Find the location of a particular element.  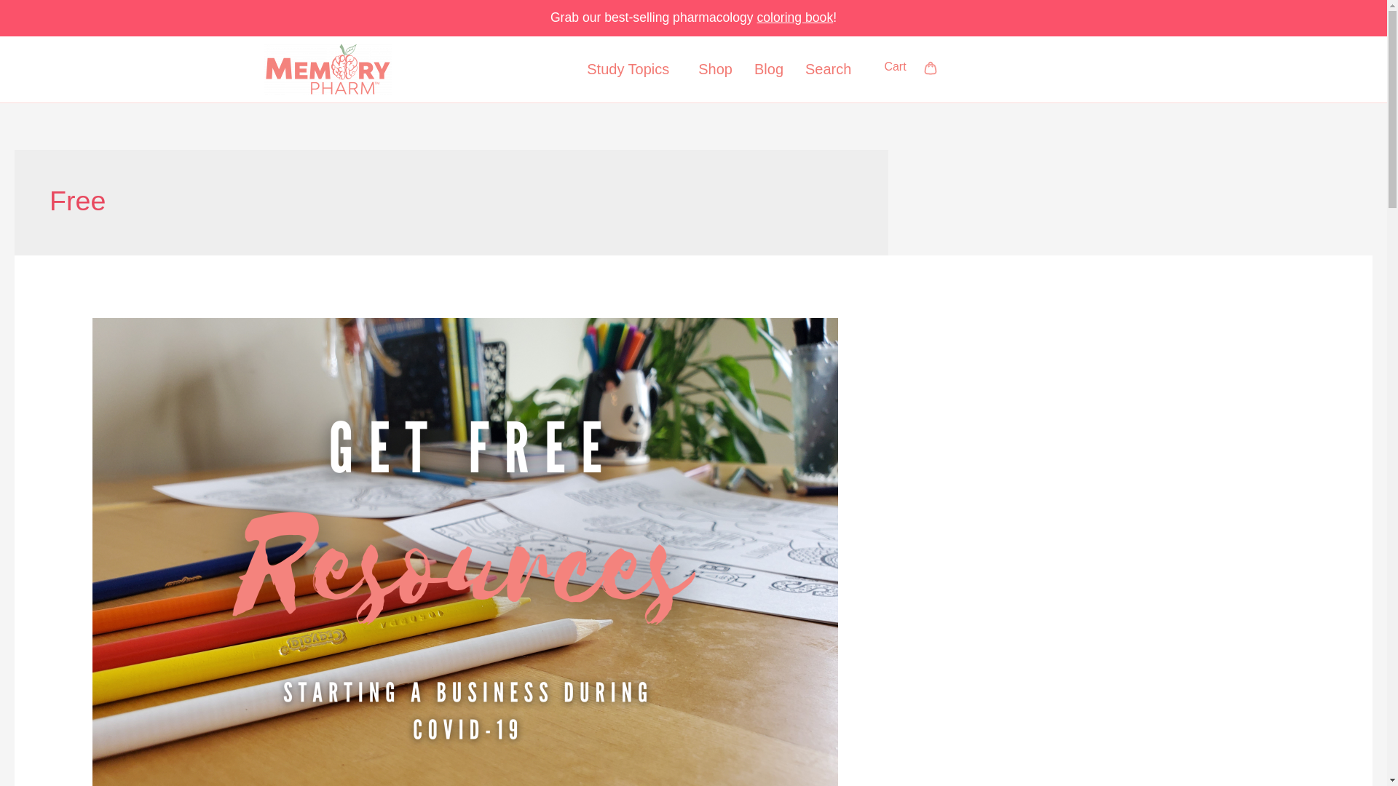

Study Topics is located at coordinates (632, 68).